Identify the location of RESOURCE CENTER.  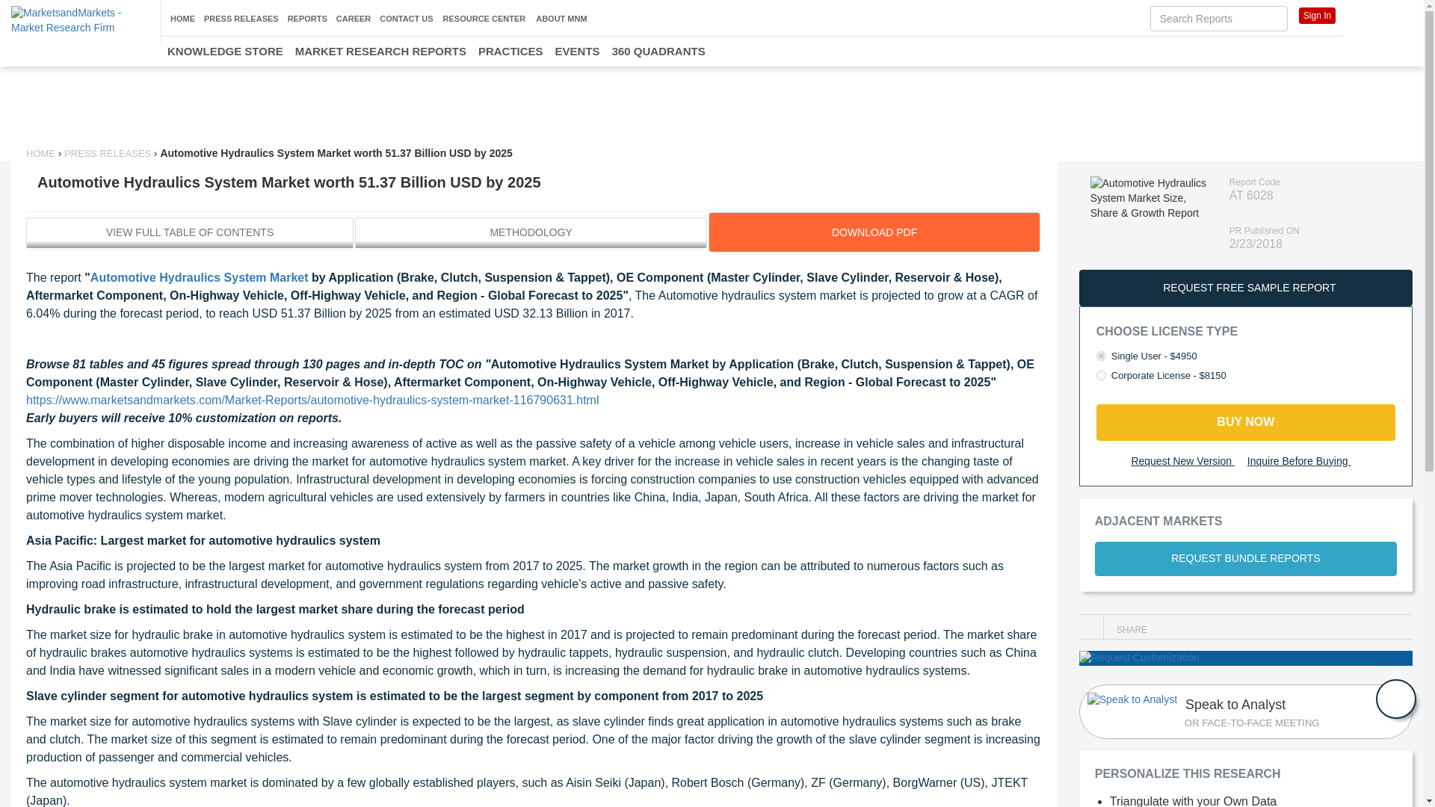
(484, 19).